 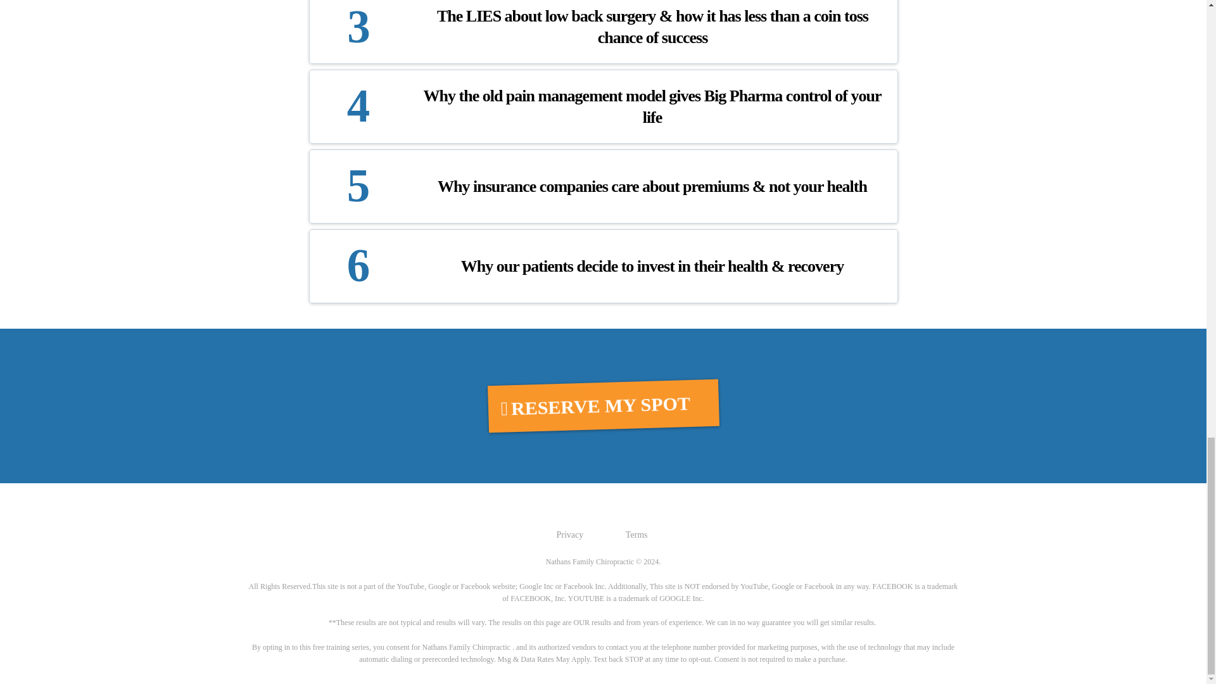 What do you see at coordinates (569, 535) in the screenshot?
I see `Privacy` at bounding box center [569, 535].